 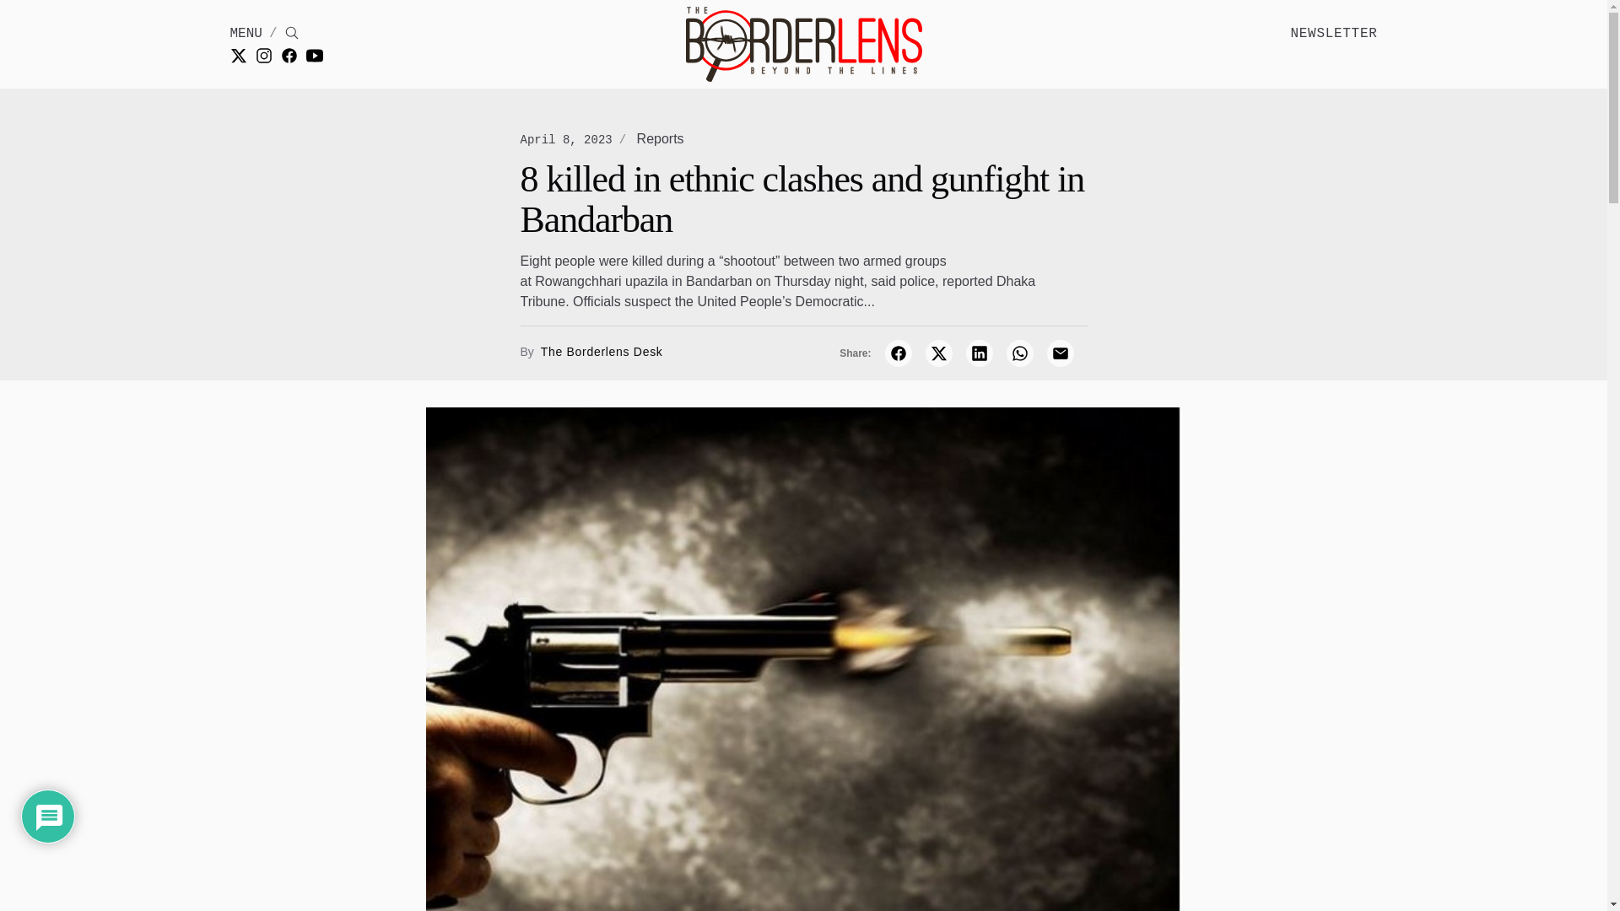 I want to click on MENU, so click(x=245, y=34).